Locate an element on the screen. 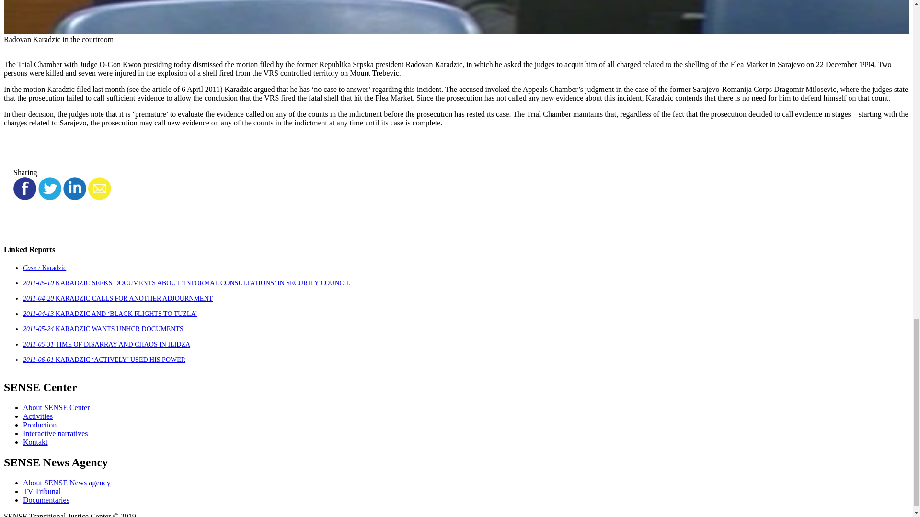  Documentaries is located at coordinates (46, 500).